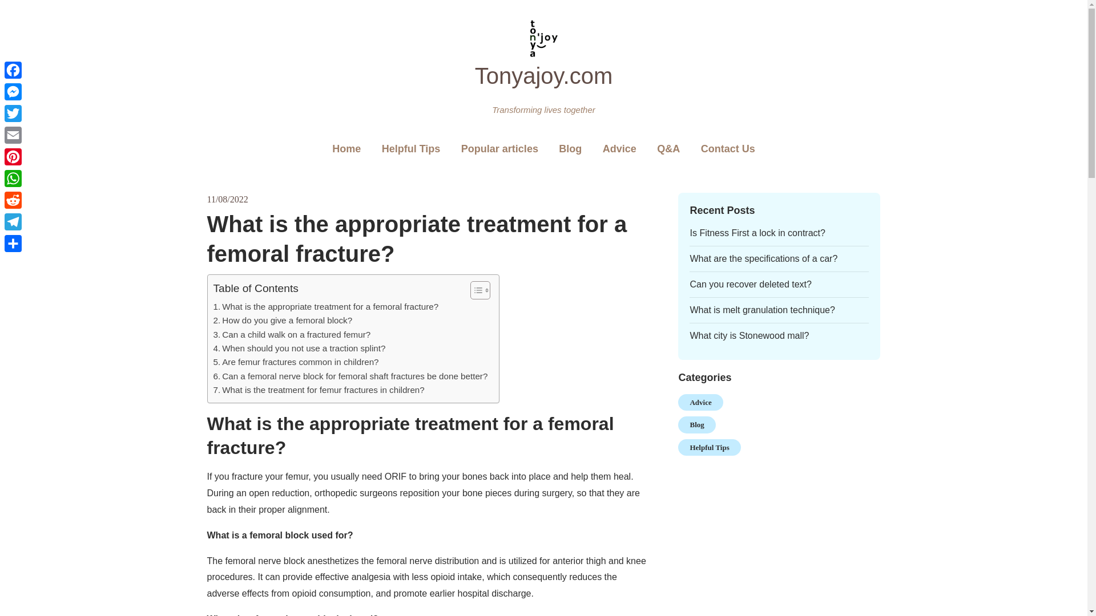 The image size is (1096, 616). I want to click on Advice, so click(619, 149).